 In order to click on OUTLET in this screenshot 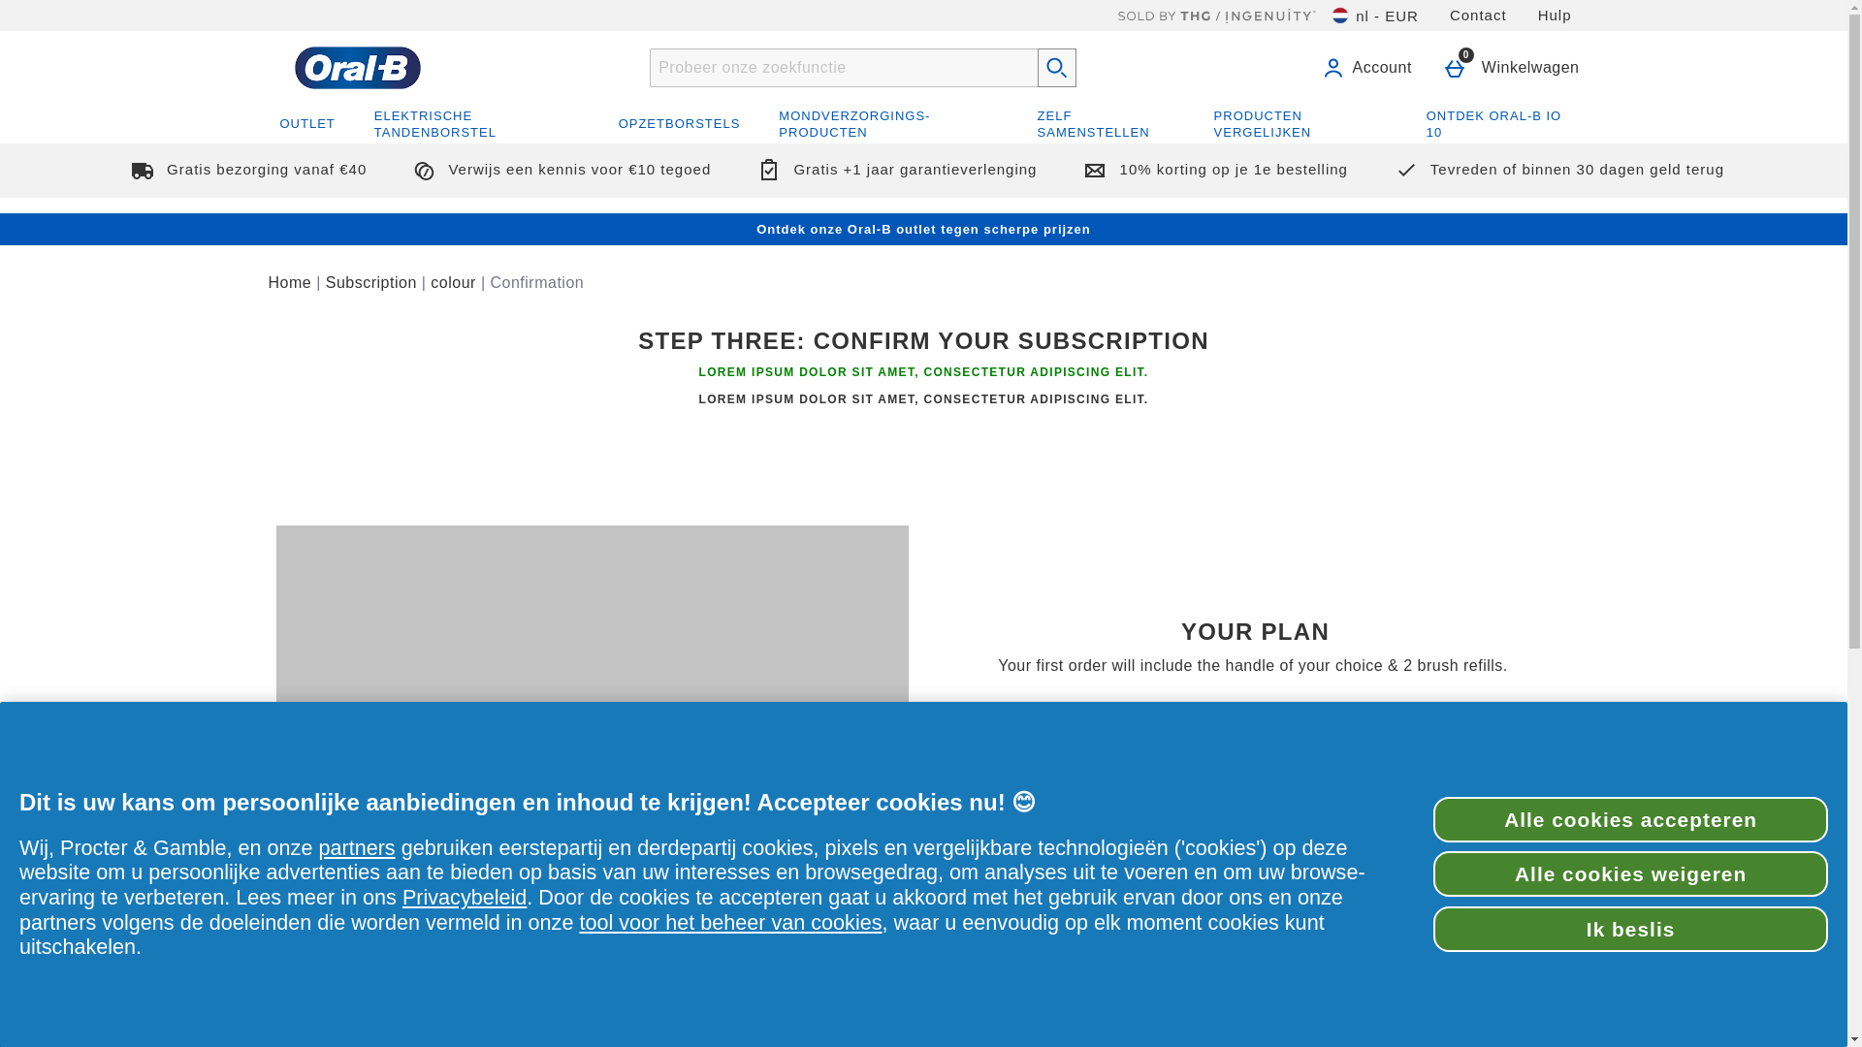, I will do `click(306, 124)`.